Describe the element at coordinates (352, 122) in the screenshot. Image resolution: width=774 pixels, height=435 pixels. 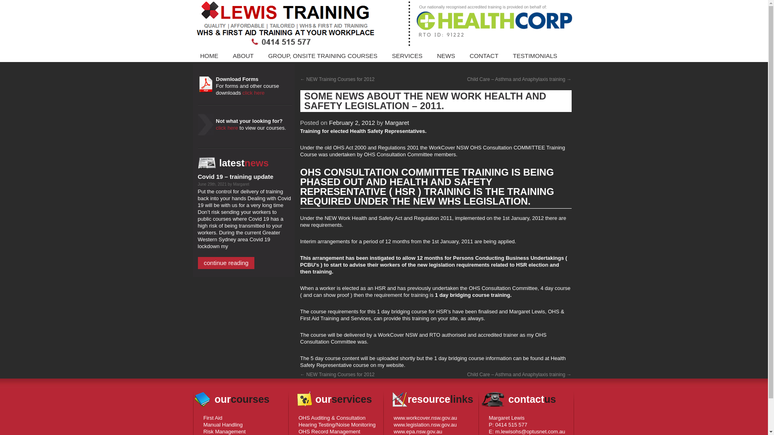
I see `February 2, 2012` at that location.